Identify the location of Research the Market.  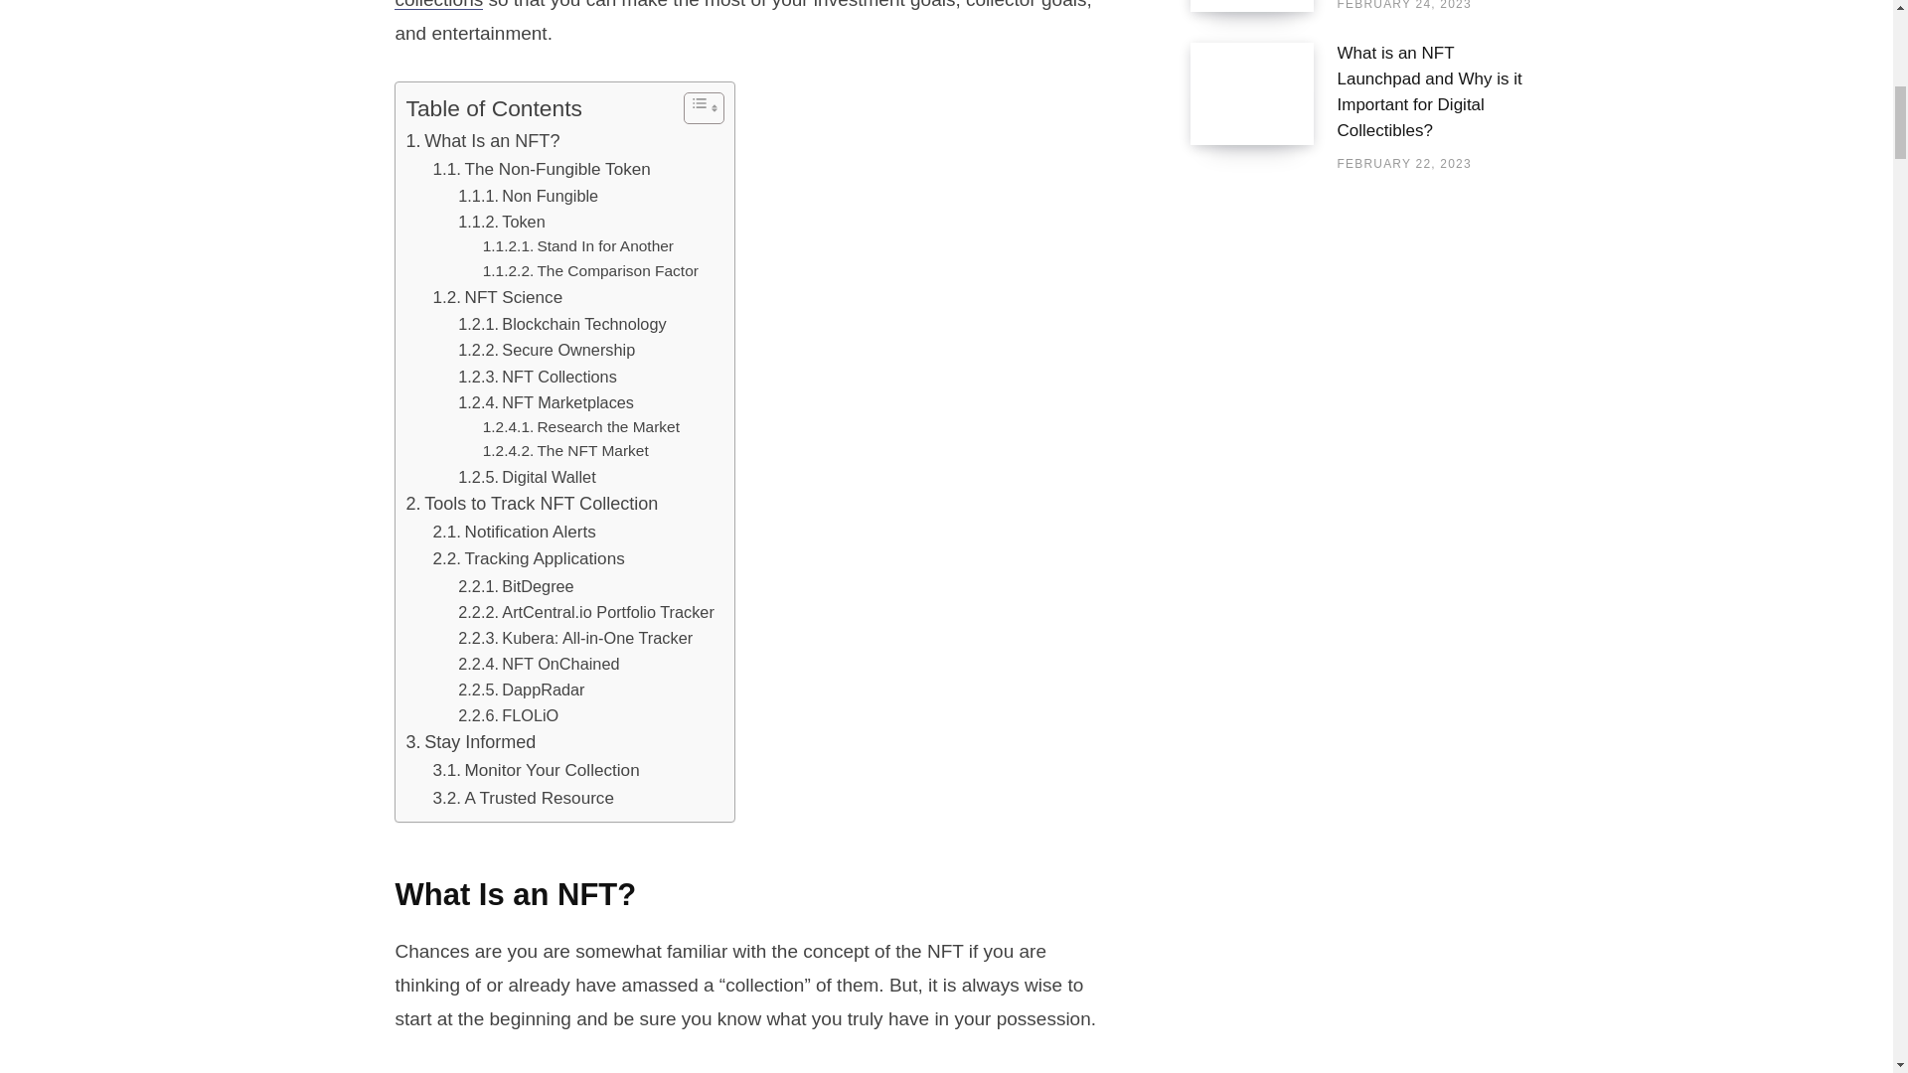
(580, 427).